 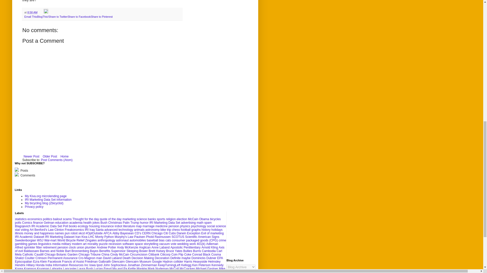 What do you see at coordinates (57, 219) in the screenshot?
I see `bailout` at bounding box center [57, 219].